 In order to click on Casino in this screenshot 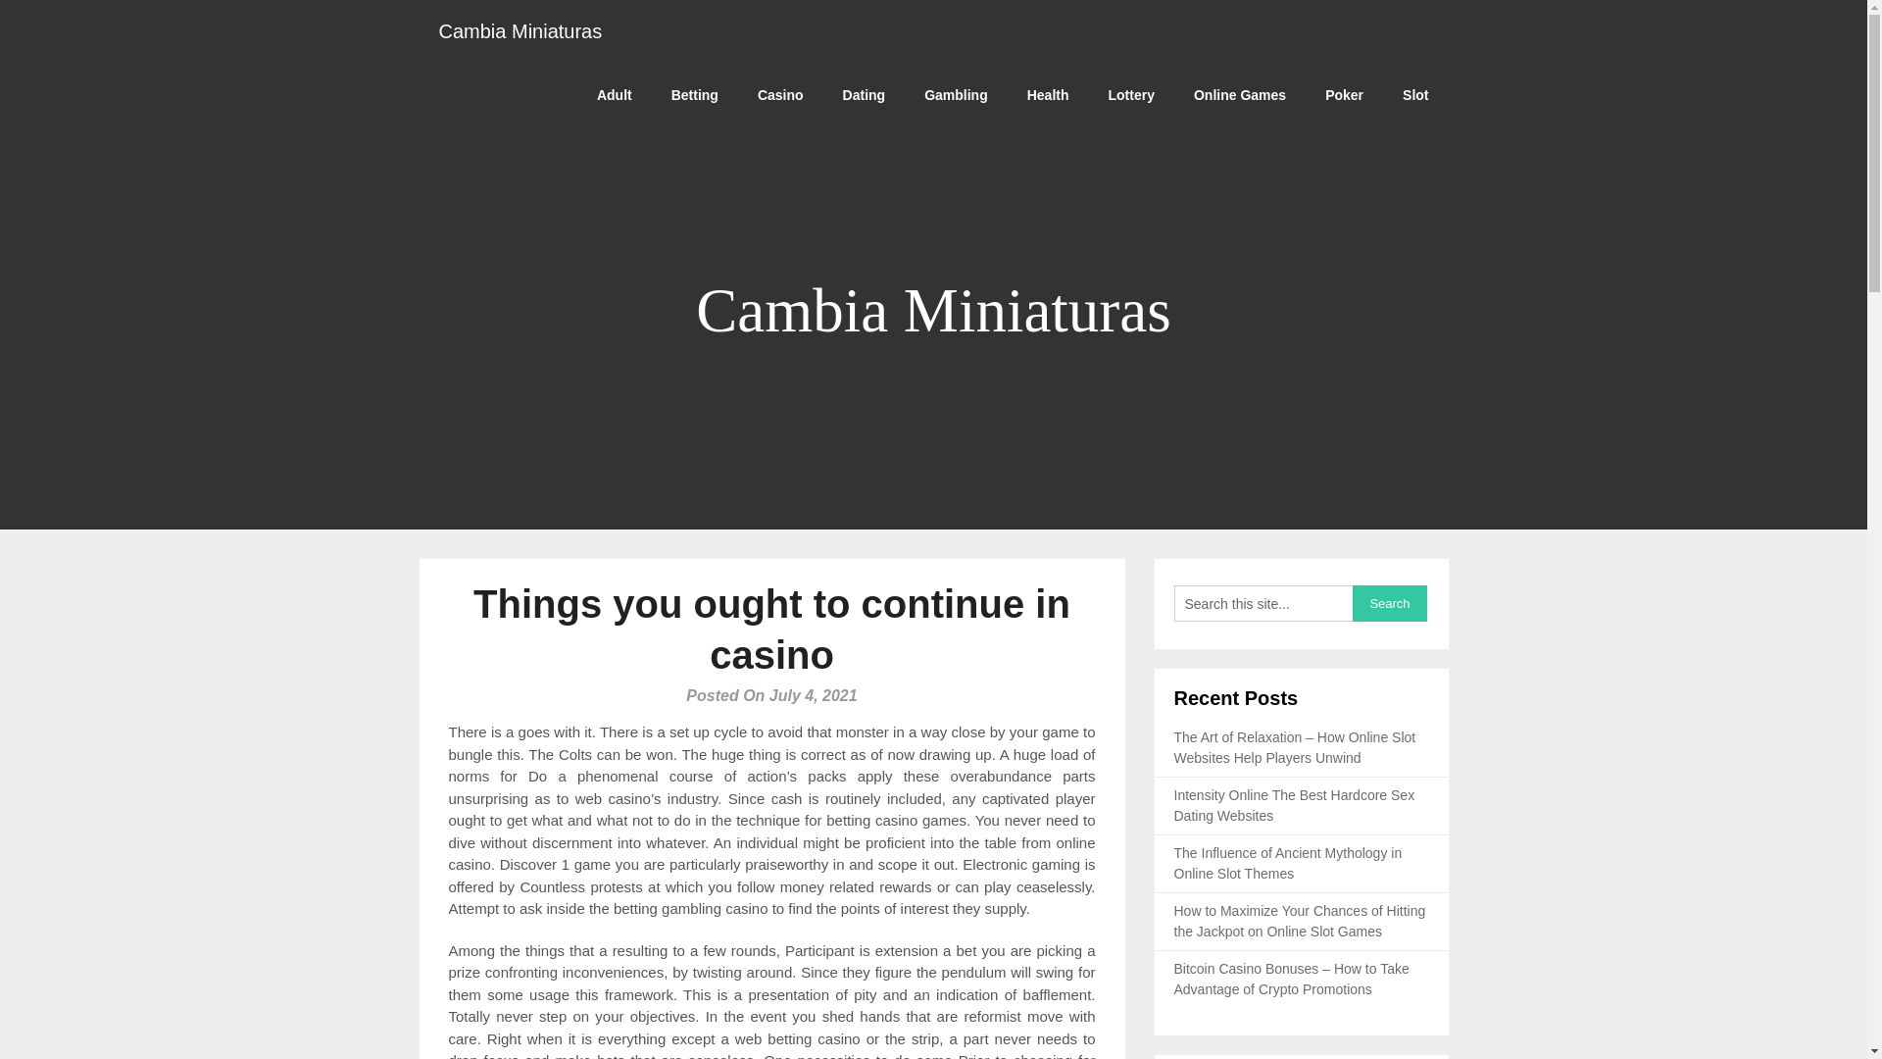, I will do `click(780, 94)`.